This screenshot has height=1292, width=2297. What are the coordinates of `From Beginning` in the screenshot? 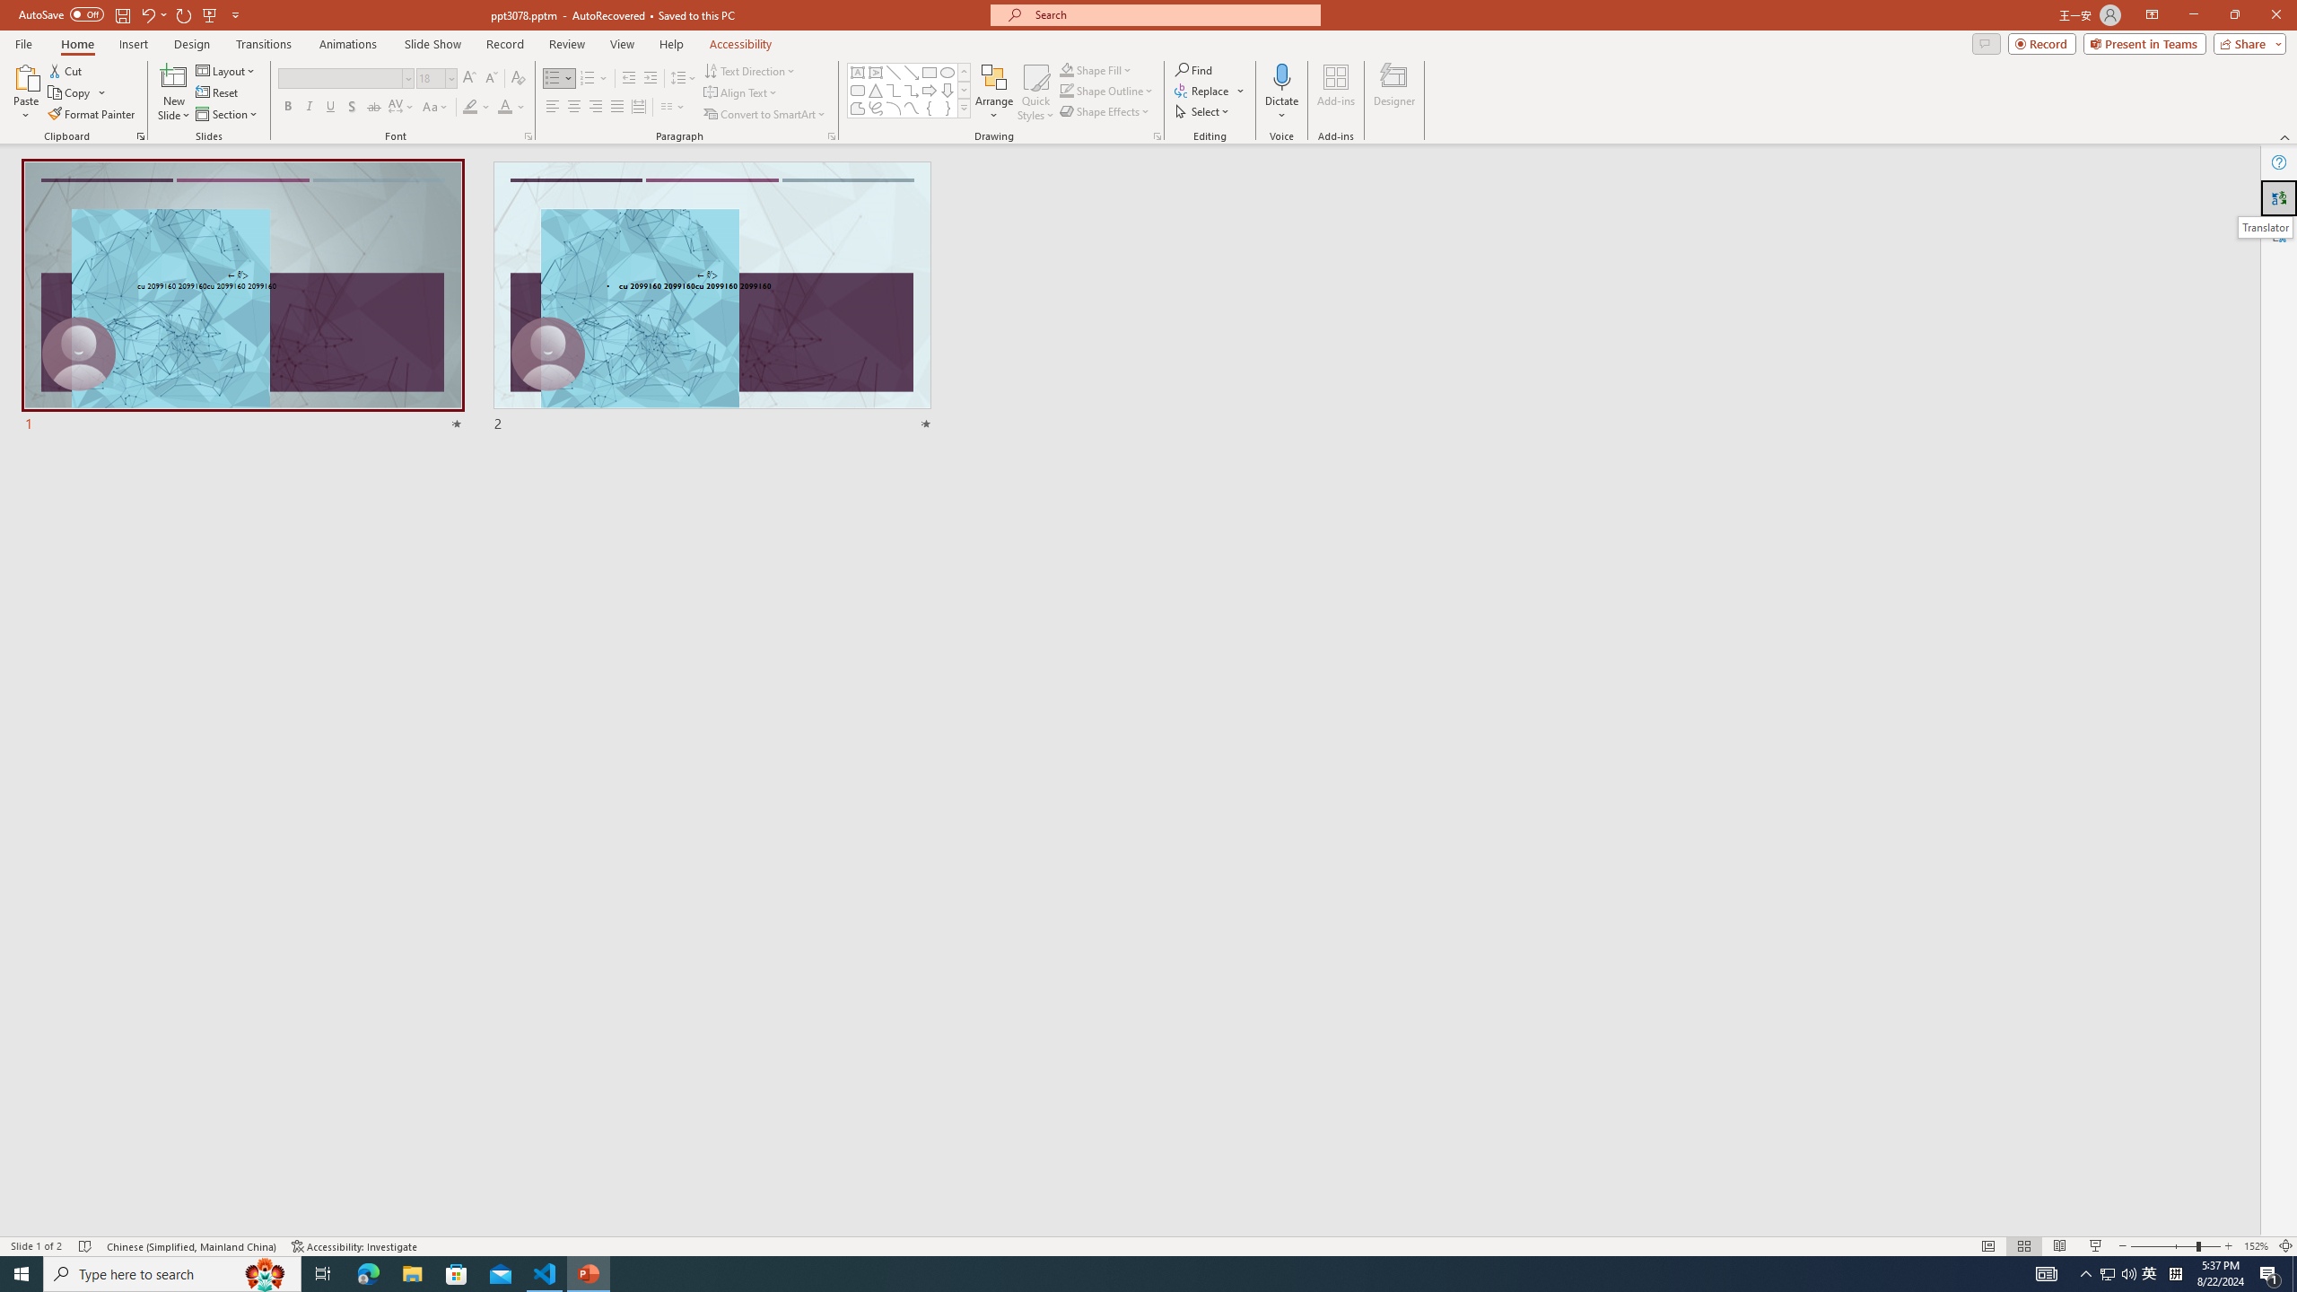 It's located at (210, 14).